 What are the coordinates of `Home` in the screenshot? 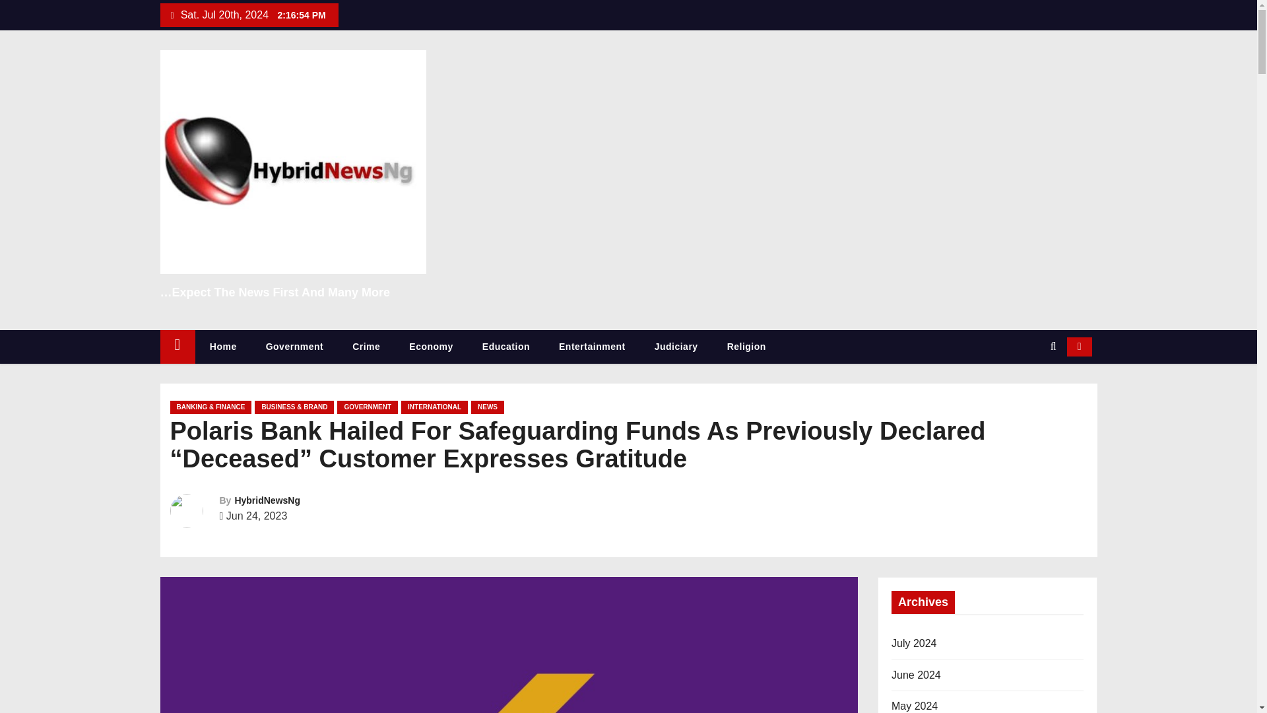 It's located at (223, 347).